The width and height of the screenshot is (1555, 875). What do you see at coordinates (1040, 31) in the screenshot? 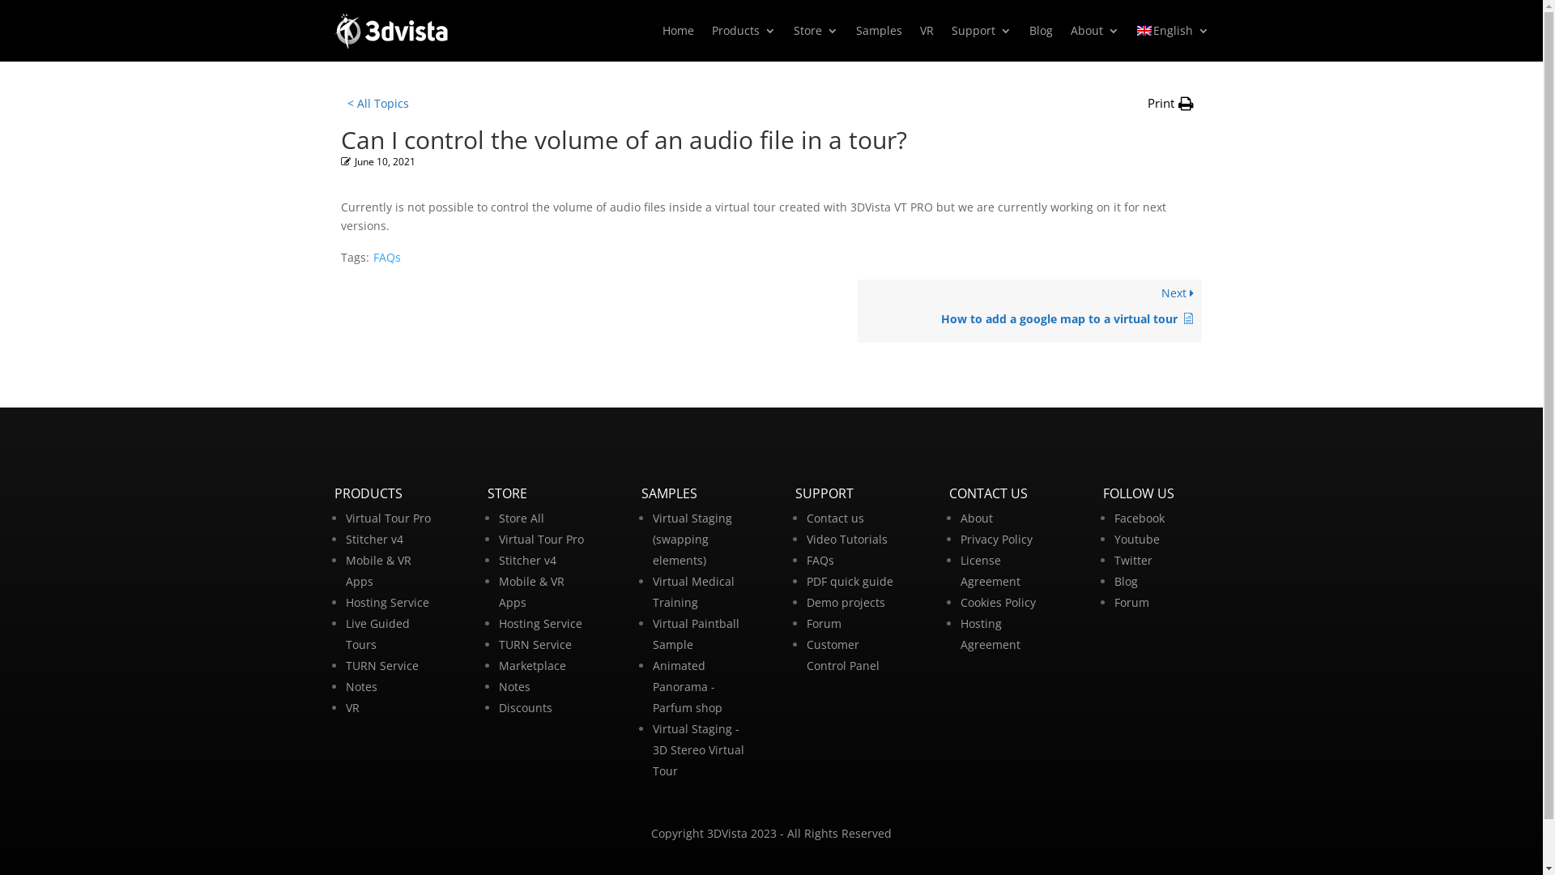
I see `Blog` at bounding box center [1040, 31].